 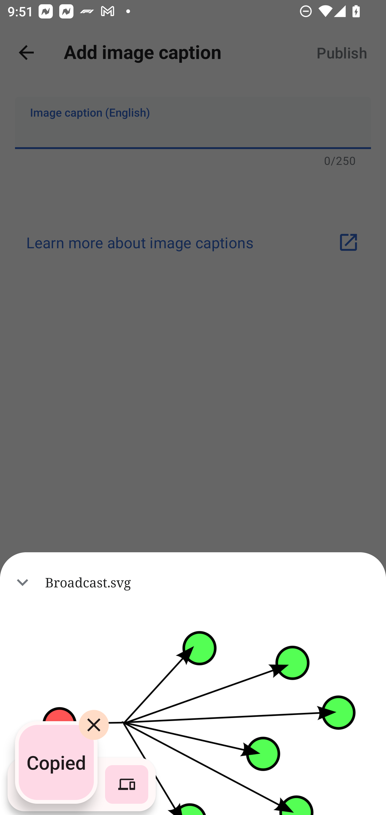 What do you see at coordinates (193, 582) in the screenshot?
I see `Broadcast.svg` at bounding box center [193, 582].